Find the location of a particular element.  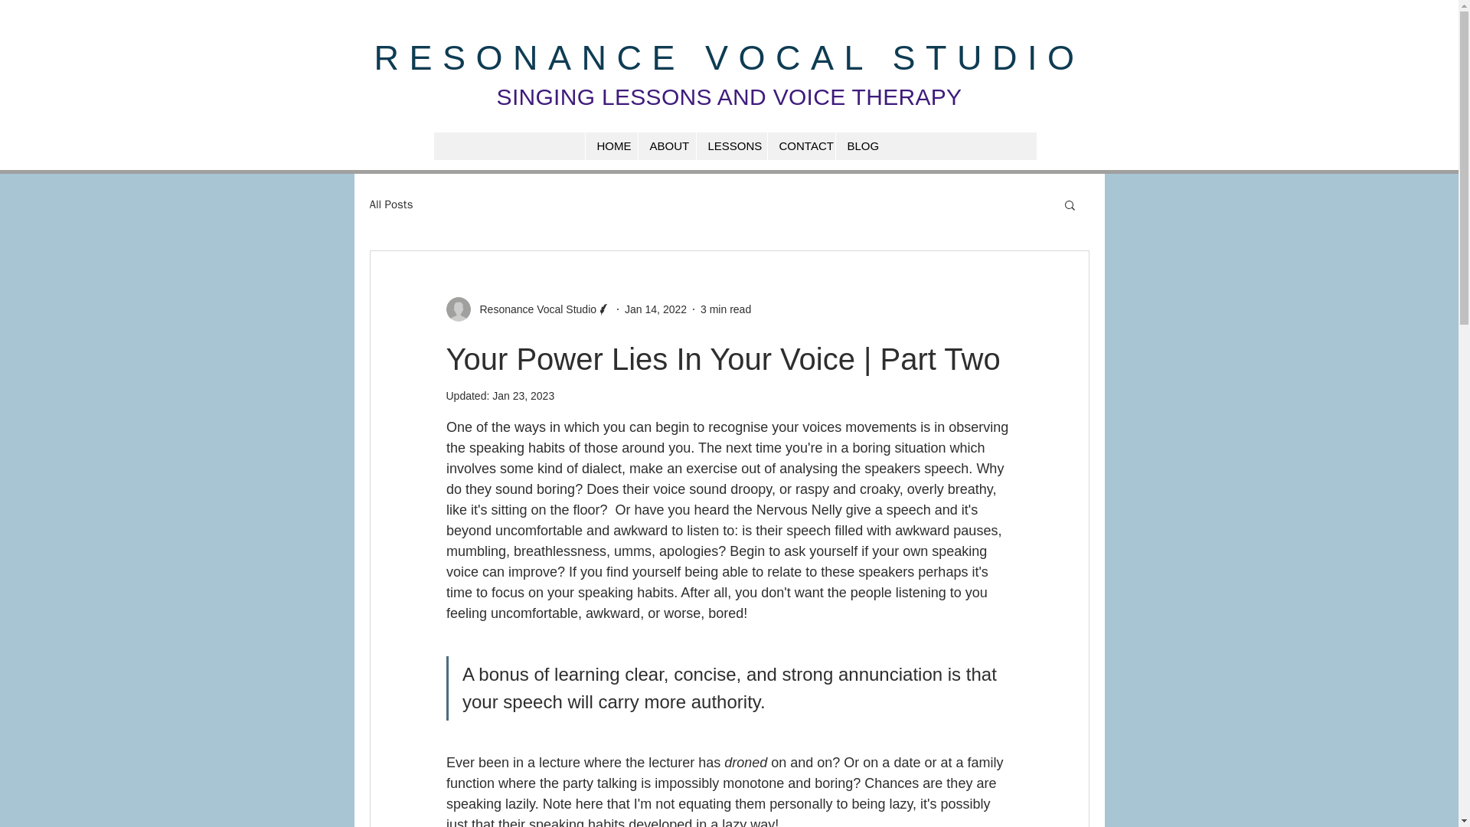

Resonance Vocal Studio is located at coordinates (533, 309).